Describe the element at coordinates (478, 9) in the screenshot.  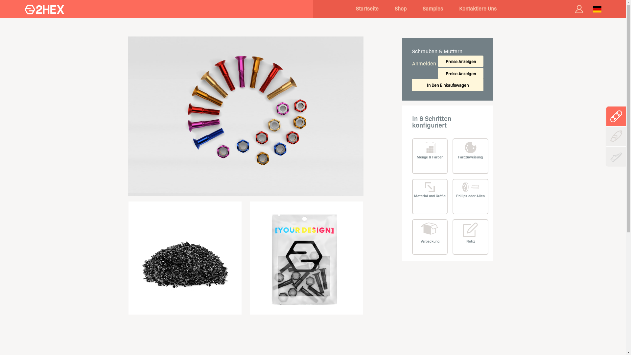
I see `Kontaktiere Uns` at that location.